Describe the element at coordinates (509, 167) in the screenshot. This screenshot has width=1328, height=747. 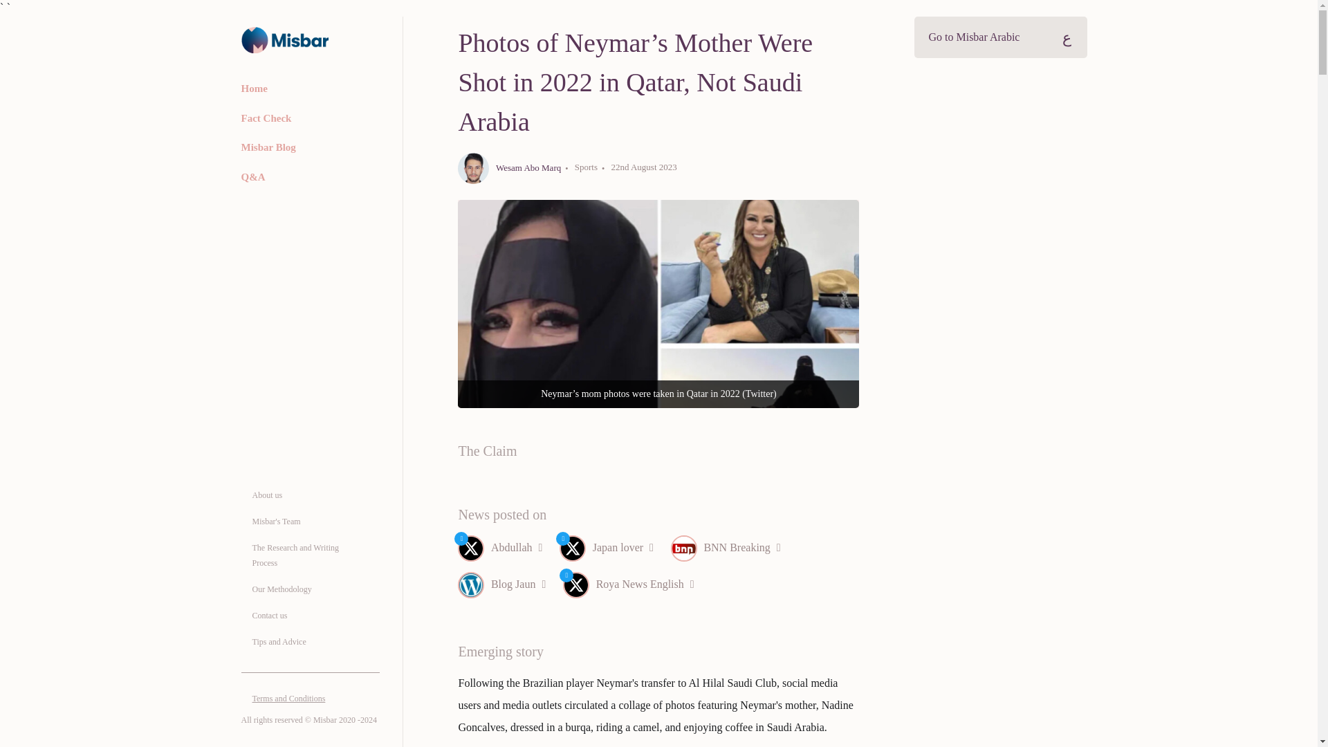
I see `Wesam Abo Marq` at that location.